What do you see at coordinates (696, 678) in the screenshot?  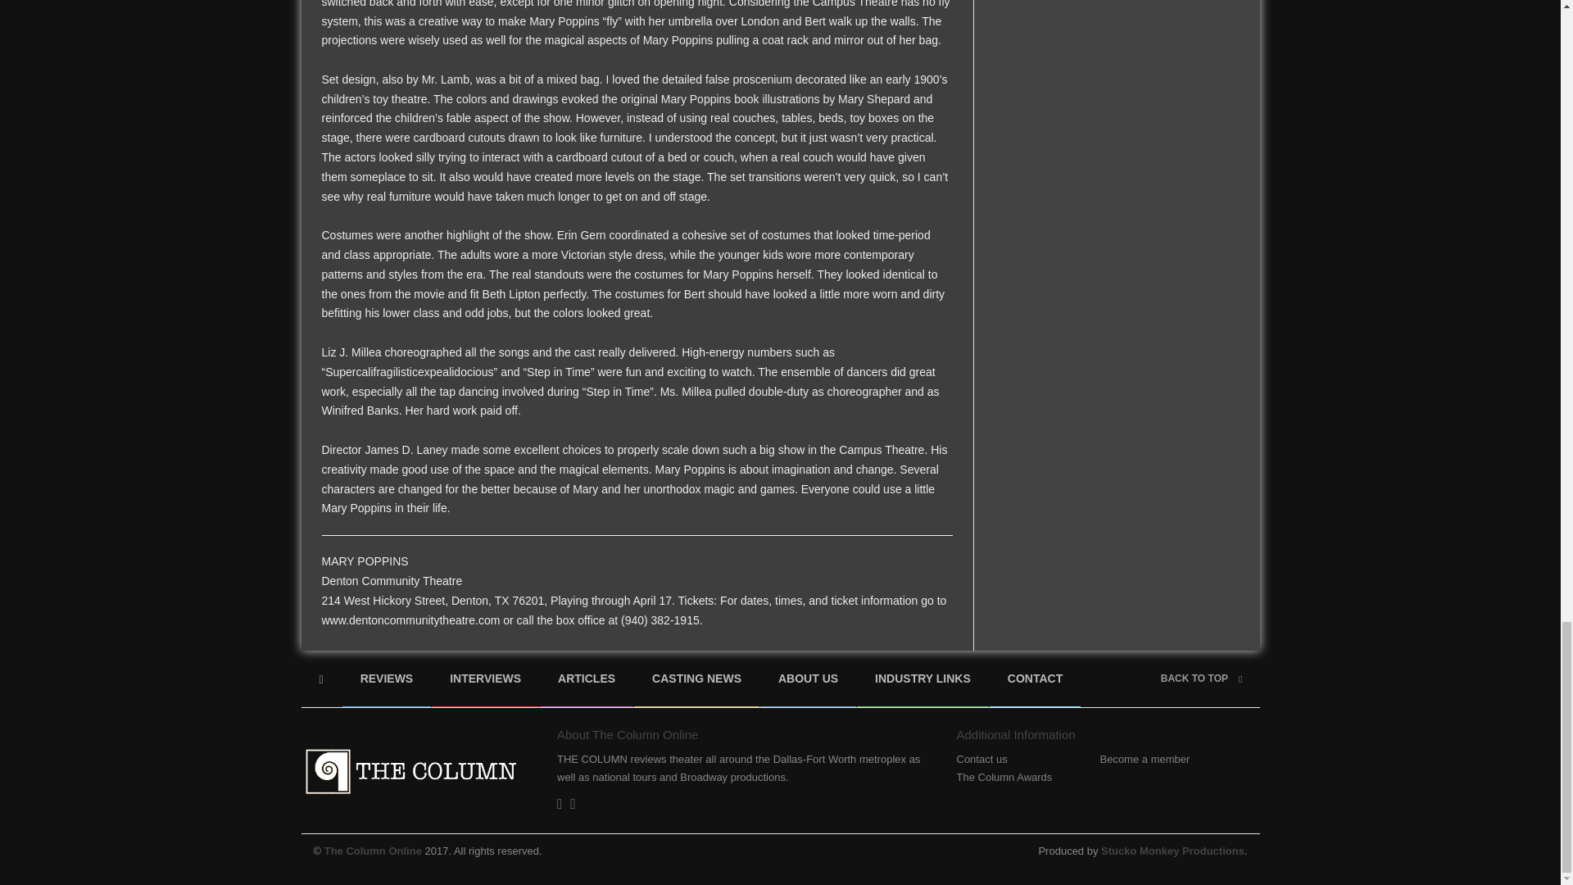 I see `CASTING NEWS` at bounding box center [696, 678].